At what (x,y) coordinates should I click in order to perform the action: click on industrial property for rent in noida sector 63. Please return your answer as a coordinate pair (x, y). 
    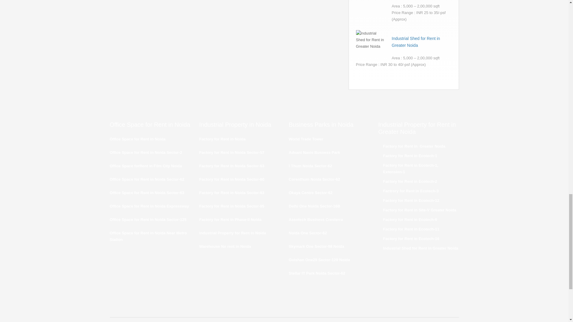
    Looking at the image, I should click on (146, 153).